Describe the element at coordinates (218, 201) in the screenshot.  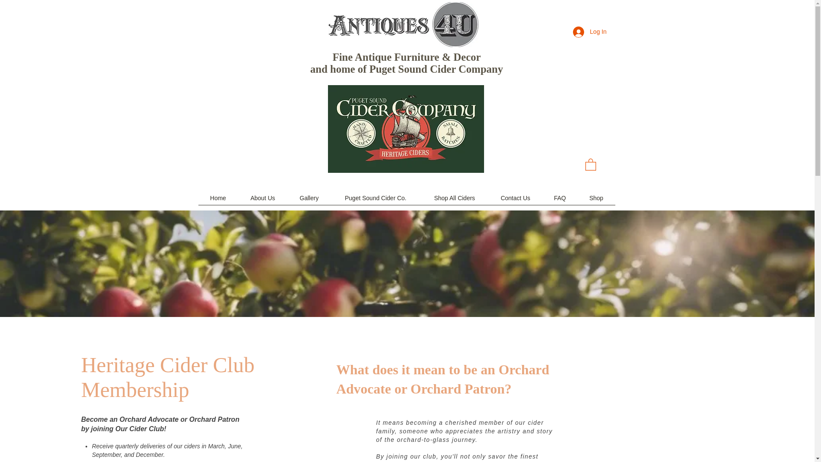
I see `Home` at that location.